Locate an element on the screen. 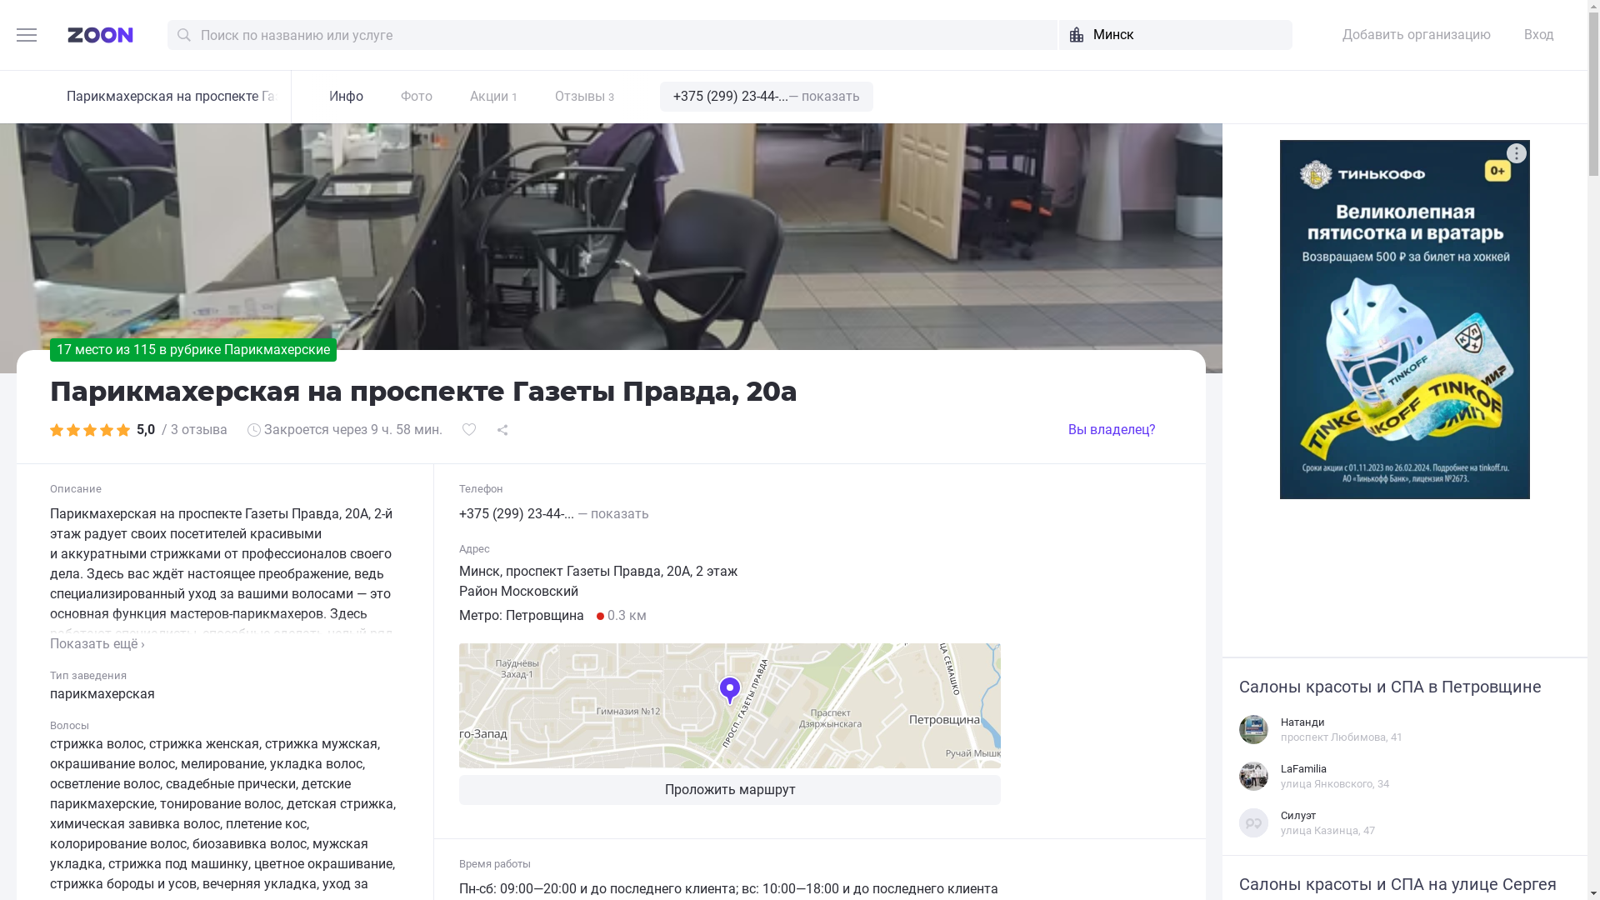 The height and width of the screenshot is (900, 1600). LaFamilia is located at coordinates (1303, 768).